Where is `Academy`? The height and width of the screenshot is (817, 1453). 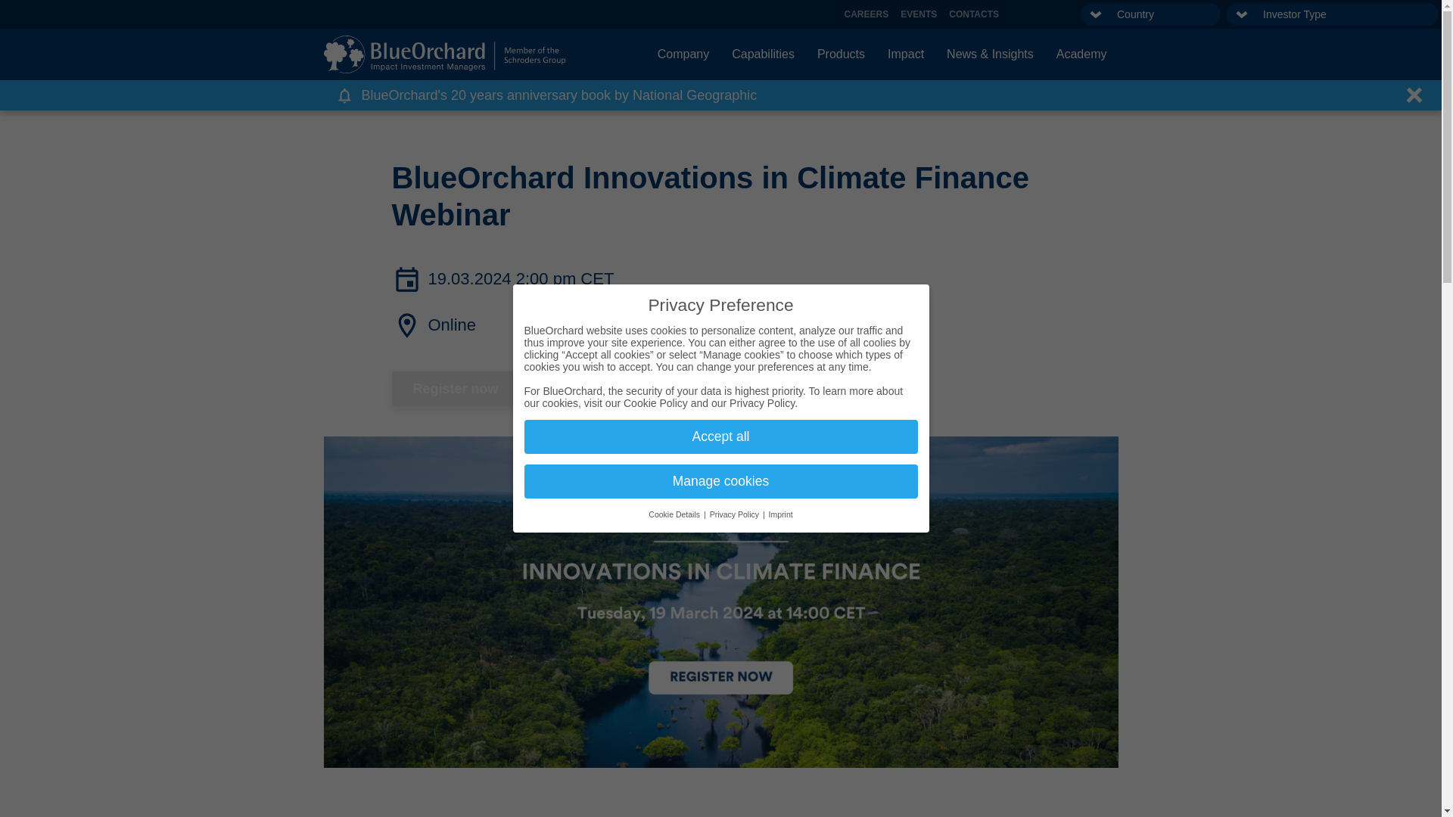
Academy is located at coordinates (1081, 54).